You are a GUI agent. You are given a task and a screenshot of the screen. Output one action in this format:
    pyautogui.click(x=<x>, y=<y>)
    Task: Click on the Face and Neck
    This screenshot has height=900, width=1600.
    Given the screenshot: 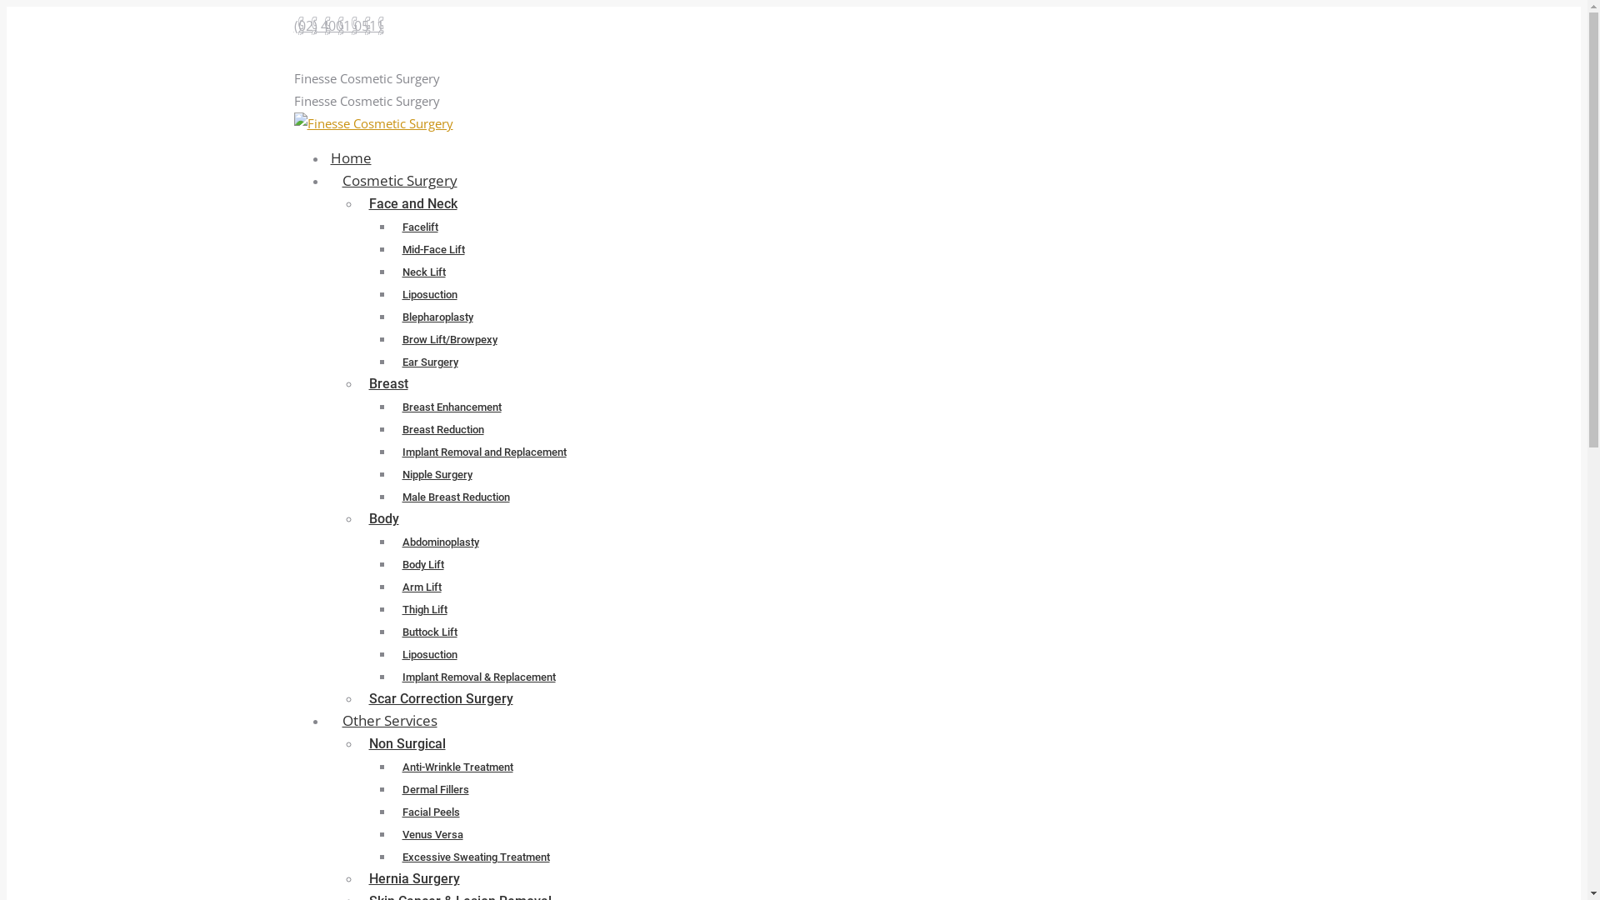 What is the action you would take?
    pyautogui.click(x=412, y=203)
    